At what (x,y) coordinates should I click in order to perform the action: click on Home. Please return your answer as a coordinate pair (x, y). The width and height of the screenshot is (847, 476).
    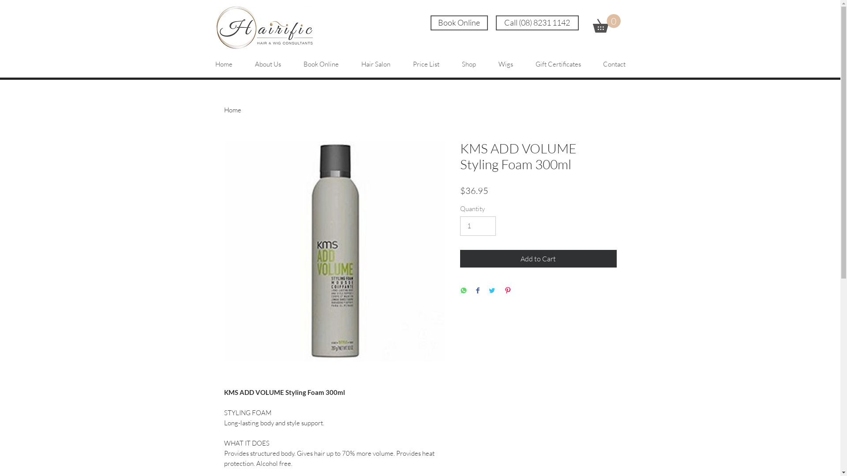
    Looking at the image, I should click on (224, 60).